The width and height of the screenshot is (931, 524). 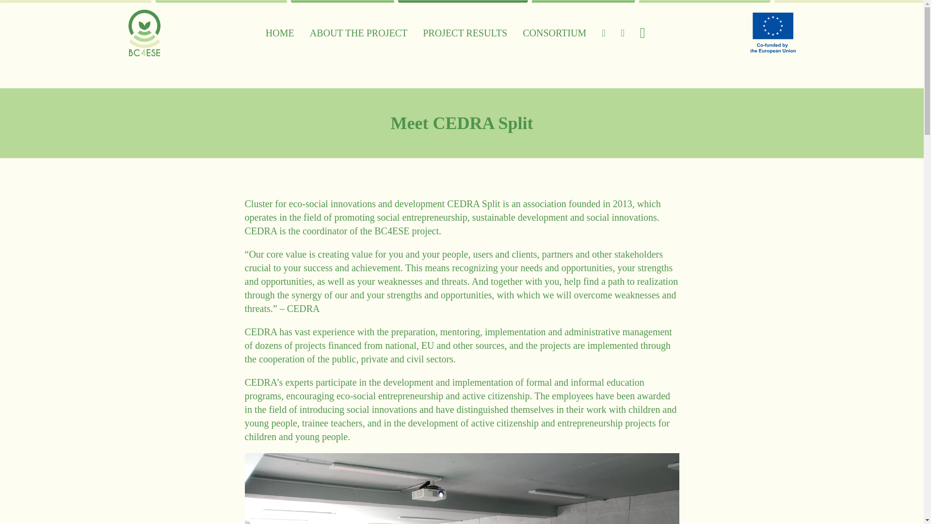 I want to click on PROJECT RESULTS, so click(x=465, y=33).